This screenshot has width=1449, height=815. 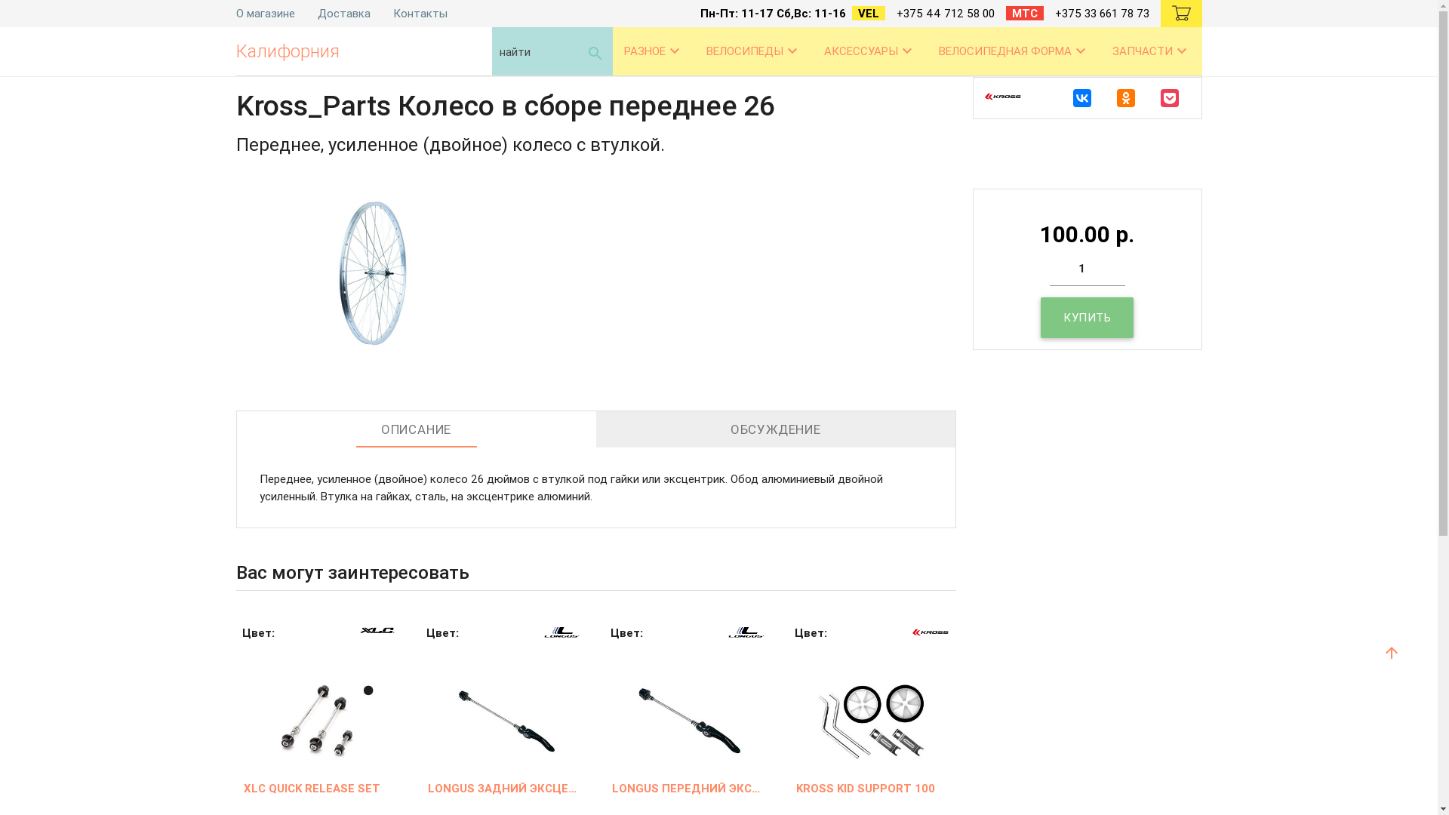 I want to click on Quick Release Set, so click(x=319, y=704).